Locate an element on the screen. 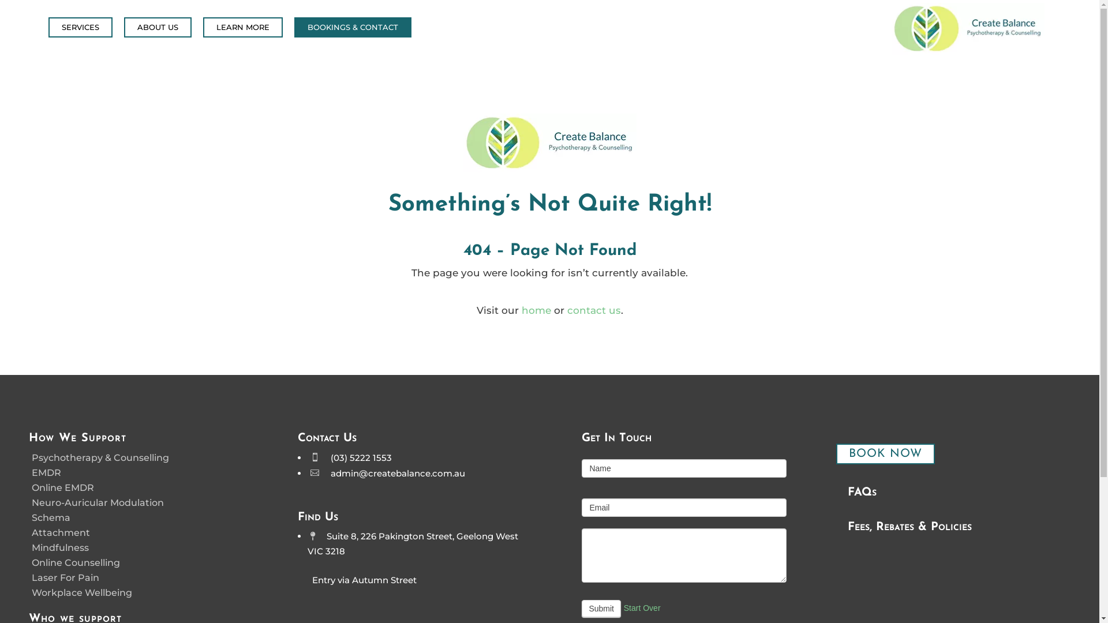 The image size is (1108, 623). ABOUT US is located at coordinates (158, 27).